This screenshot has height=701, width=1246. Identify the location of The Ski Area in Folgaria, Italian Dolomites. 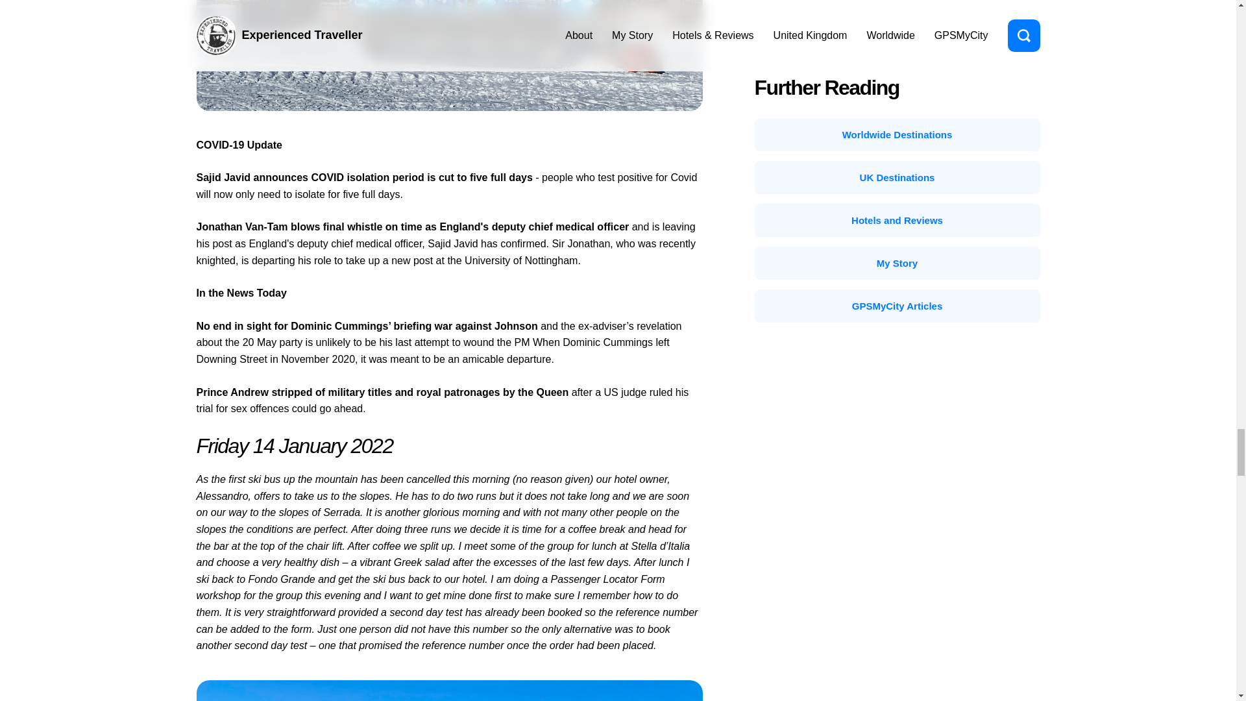
(449, 691).